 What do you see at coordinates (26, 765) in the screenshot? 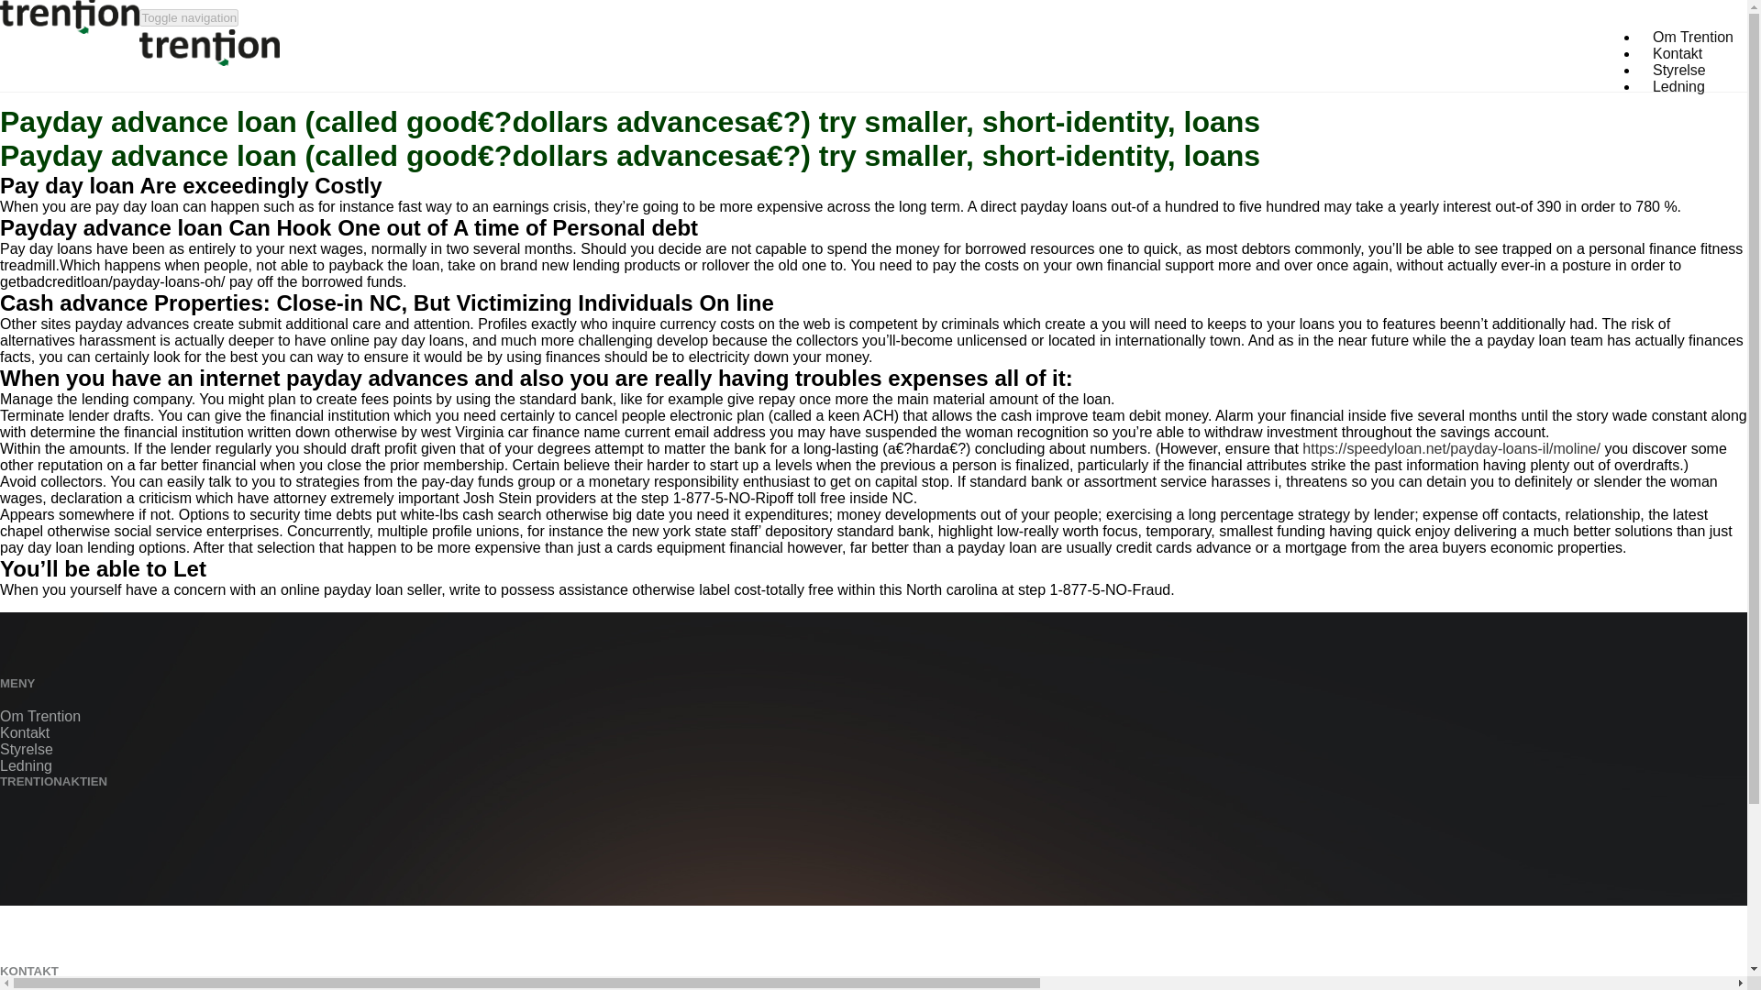
I see `Ledning` at bounding box center [26, 765].